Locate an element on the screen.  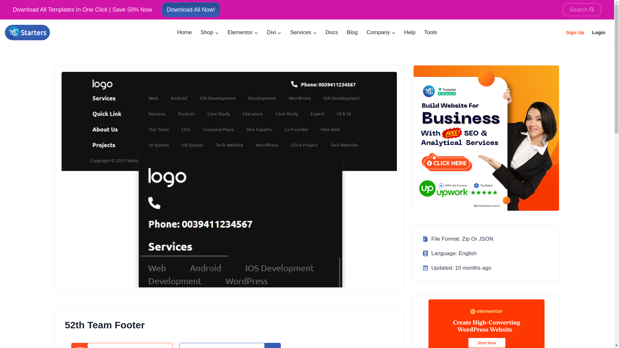
Divi is located at coordinates (274, 32).